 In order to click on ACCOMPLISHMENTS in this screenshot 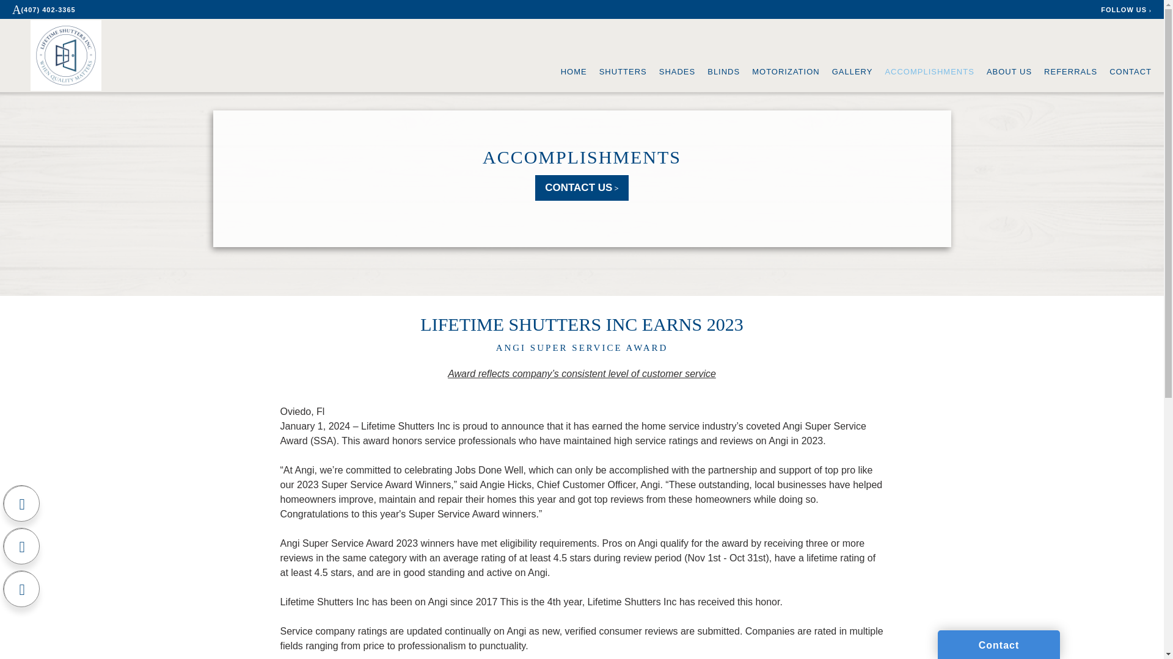, I will do `click(929, 71)`.